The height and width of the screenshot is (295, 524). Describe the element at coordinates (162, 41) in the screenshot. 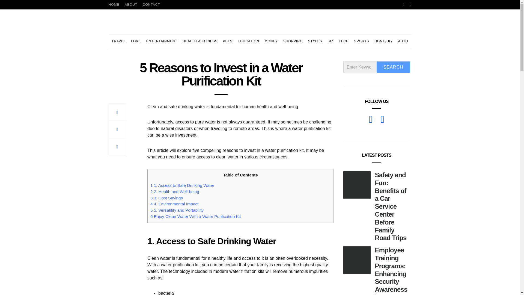

I see `ENTERTAINMENT` at that location.